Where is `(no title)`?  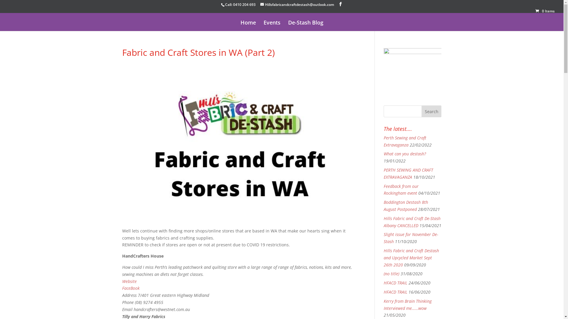 (no title) is located at coordinates (392, 274).